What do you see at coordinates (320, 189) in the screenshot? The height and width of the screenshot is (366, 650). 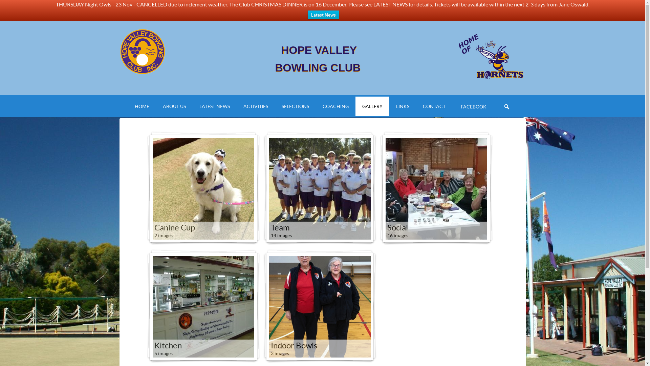 I see `Team
14 images` at bounding box center [320, 189].